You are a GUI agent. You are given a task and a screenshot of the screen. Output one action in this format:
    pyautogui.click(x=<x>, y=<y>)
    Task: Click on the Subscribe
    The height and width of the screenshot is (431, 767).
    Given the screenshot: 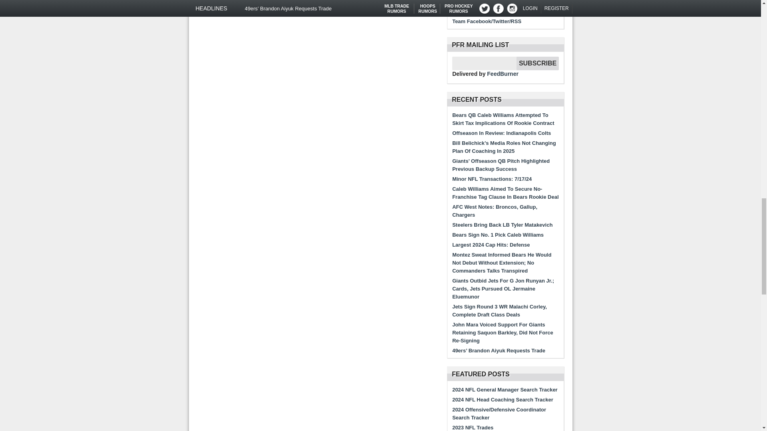 What is the action you would take?
    pyautogui.click(x=538, y=63)
    